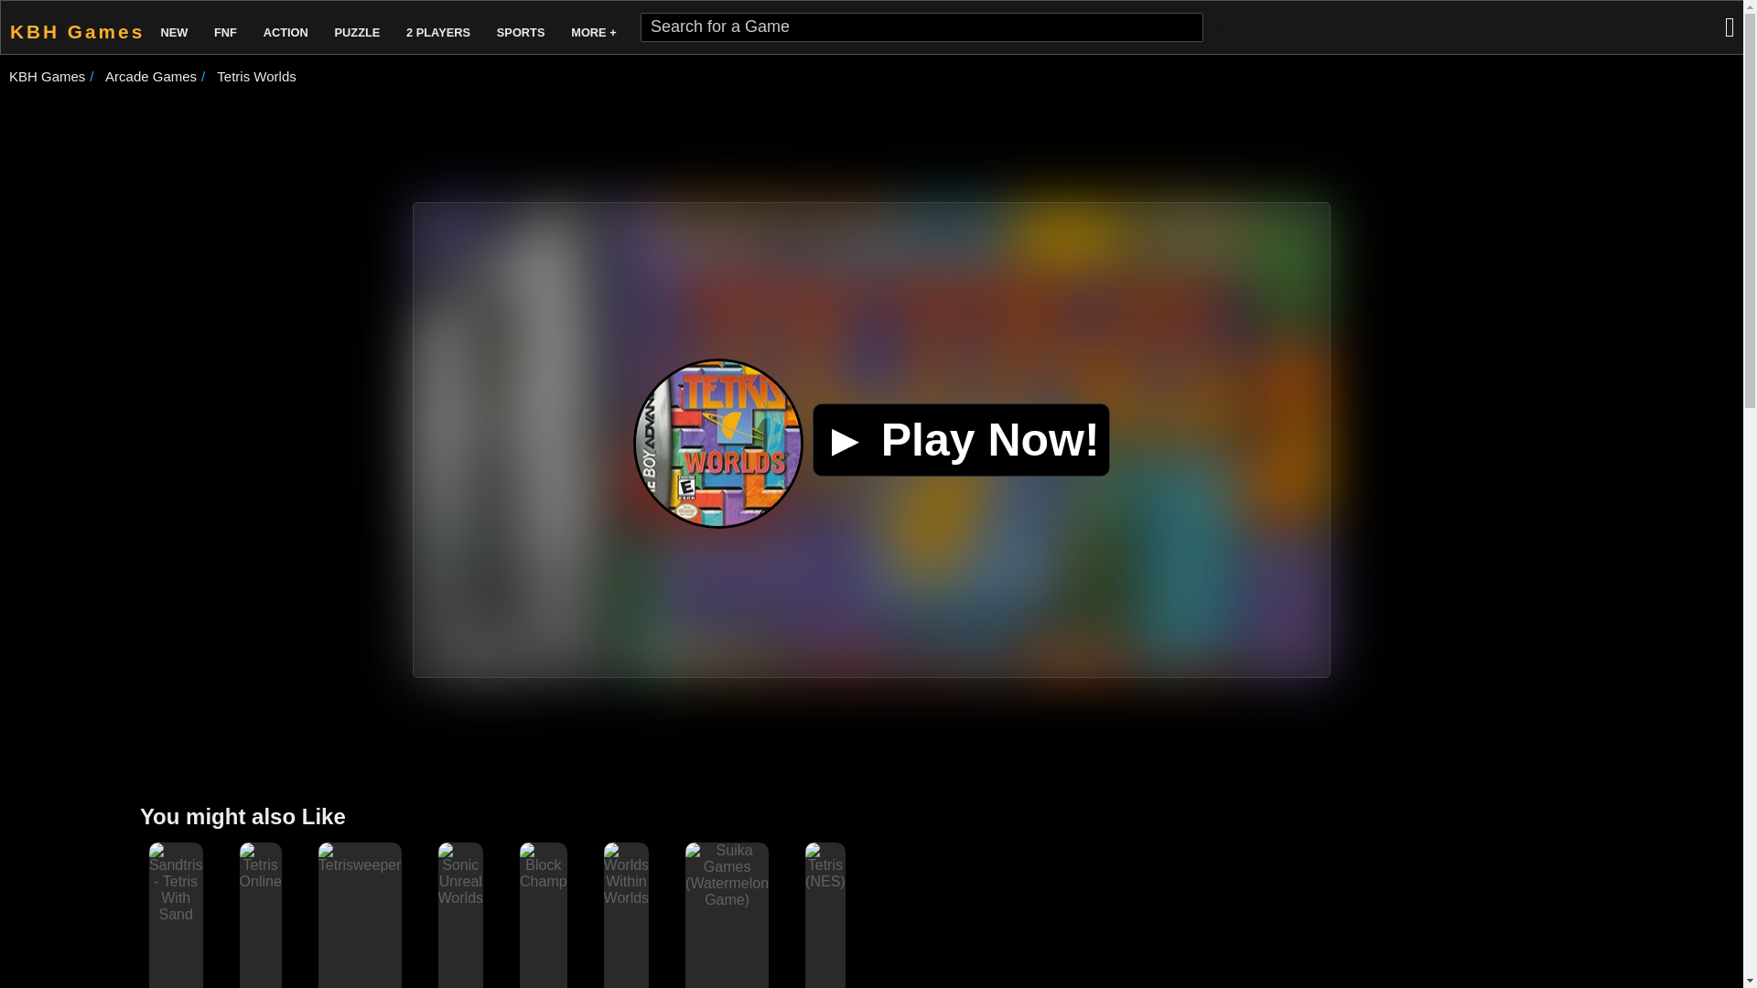 This screenshot has width=1757, height=988. Describe the element at coordinates (1568, 915) in the screenshot. I see `Tetris Cube` at that location.